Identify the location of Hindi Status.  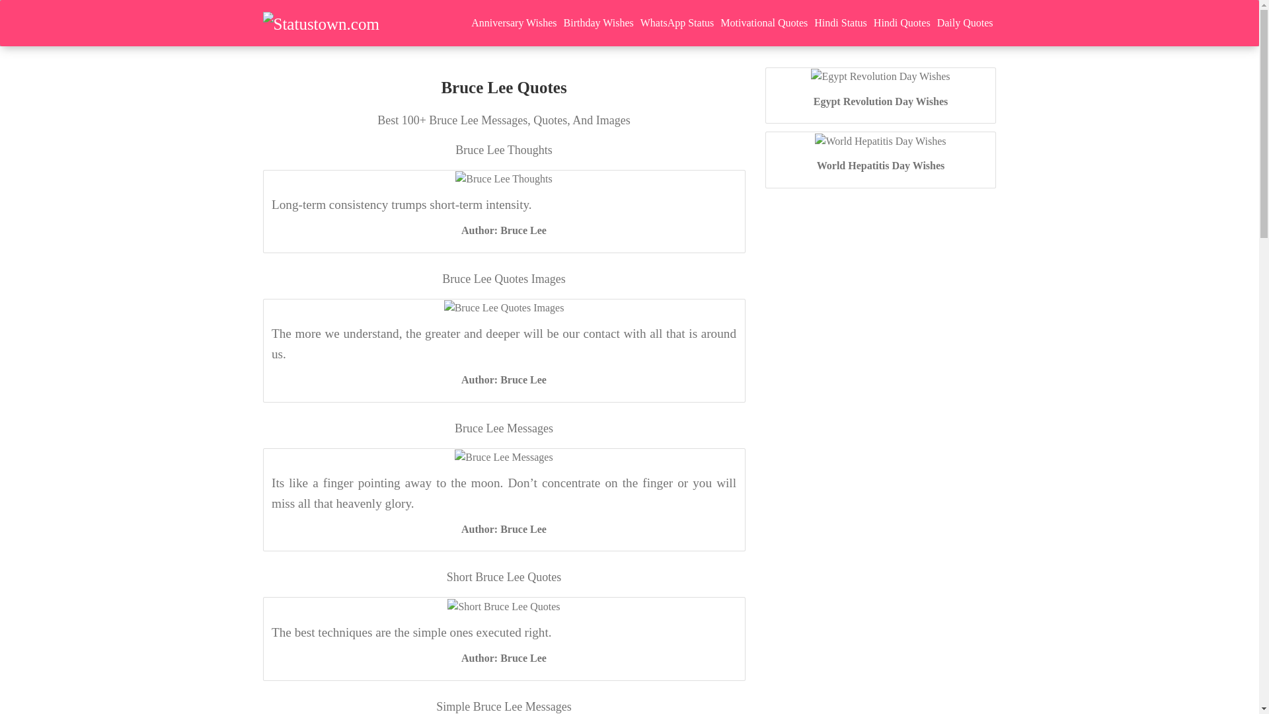
(841, 22).